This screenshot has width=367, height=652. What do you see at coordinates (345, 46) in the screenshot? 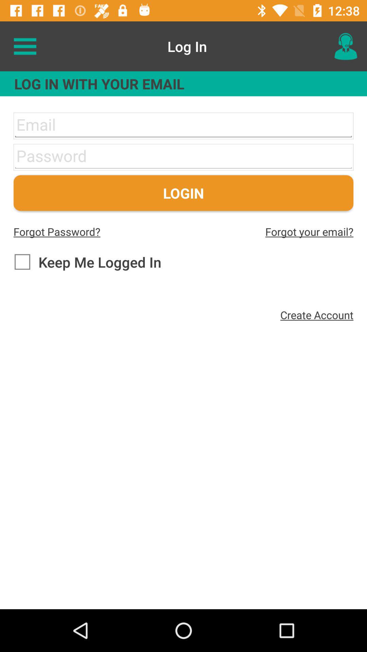
I see `select icon at the top right corner` at bounding box center [345, 46].